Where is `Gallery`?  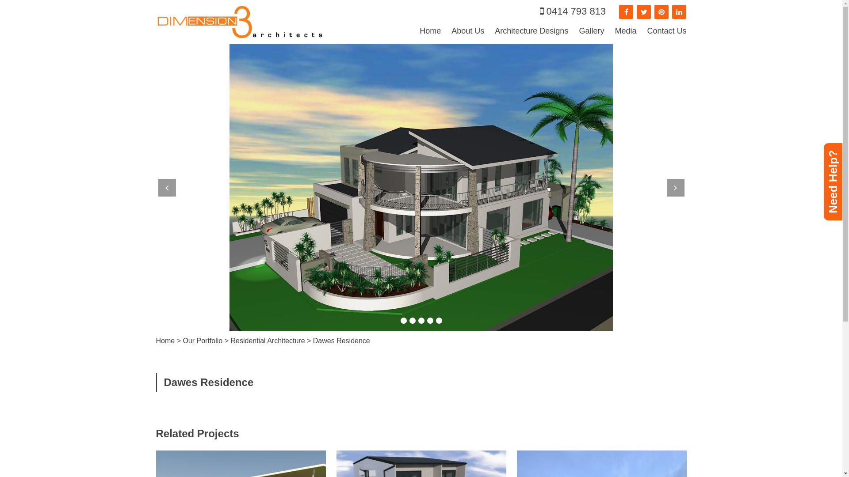
Gallery is located at coordinates (592, 31).